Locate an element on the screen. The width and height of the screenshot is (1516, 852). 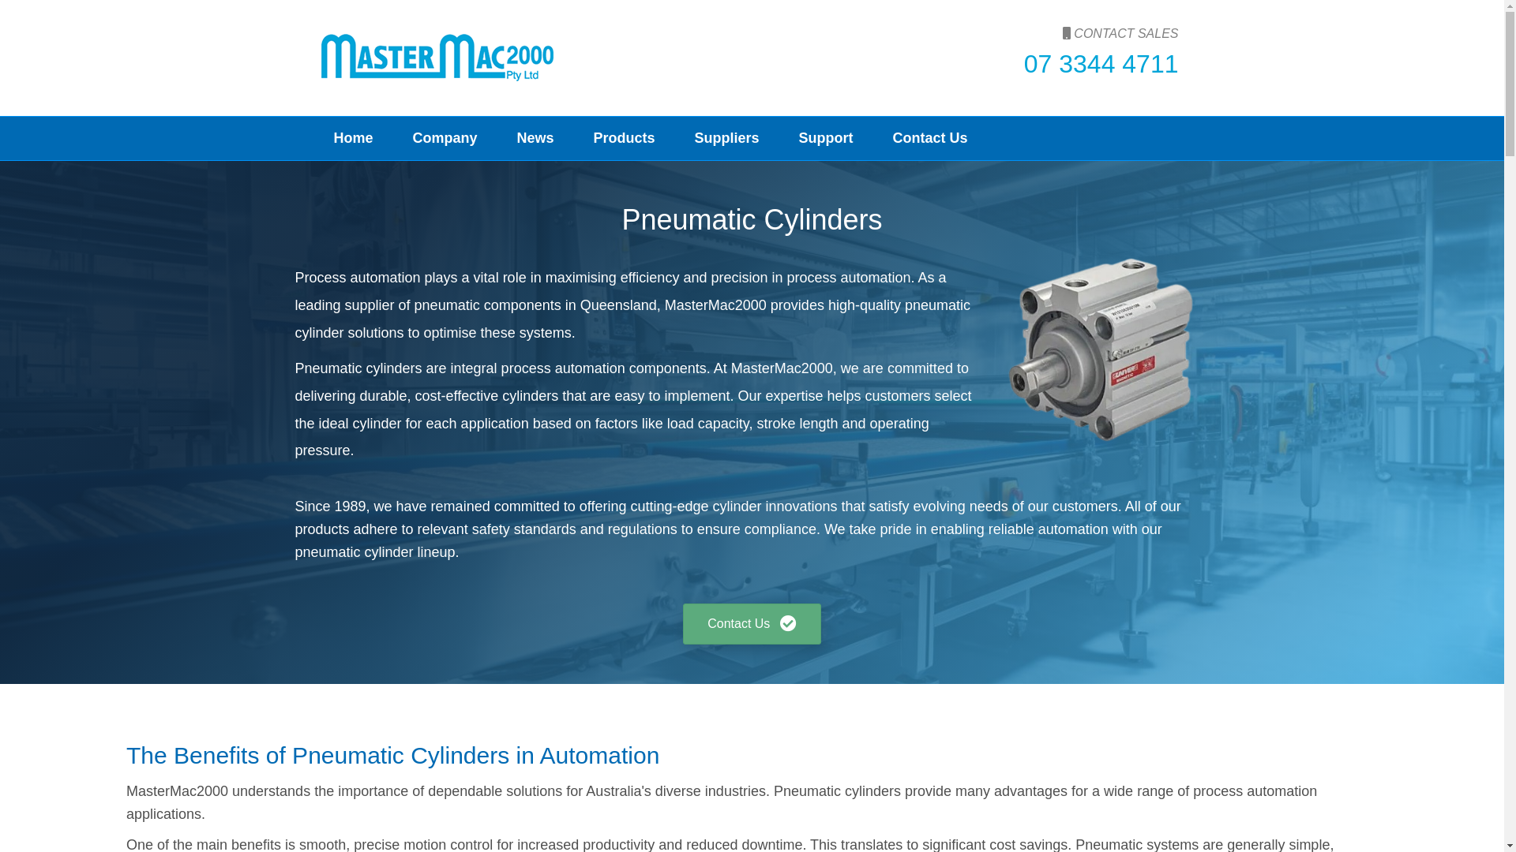
Home is located at coordinates (354, 139).